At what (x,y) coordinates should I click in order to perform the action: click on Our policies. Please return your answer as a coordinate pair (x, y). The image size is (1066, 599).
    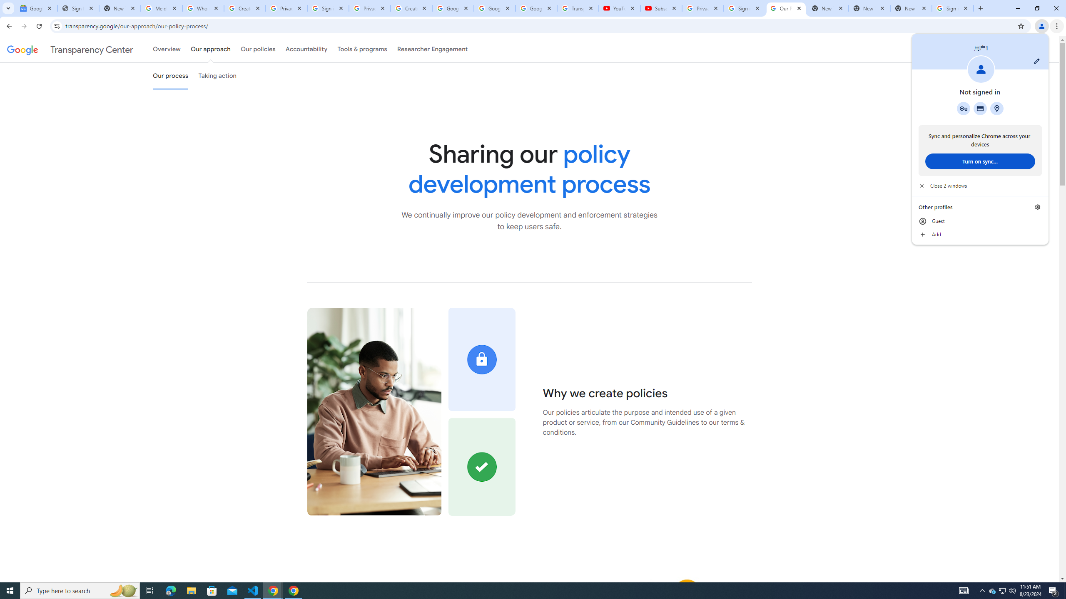
    Looking at the image, I should click on (258, 49).